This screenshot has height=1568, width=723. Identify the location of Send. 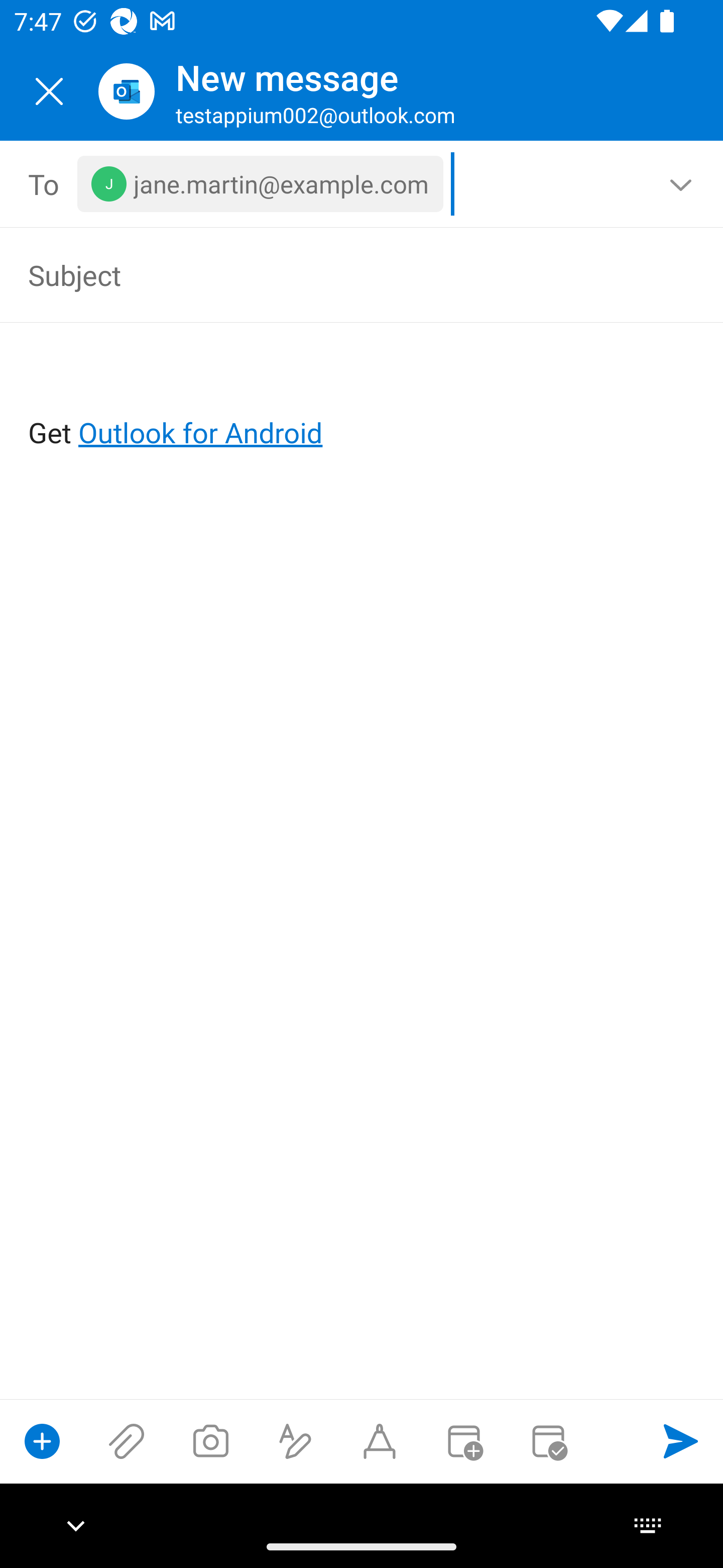
(681, 1441).